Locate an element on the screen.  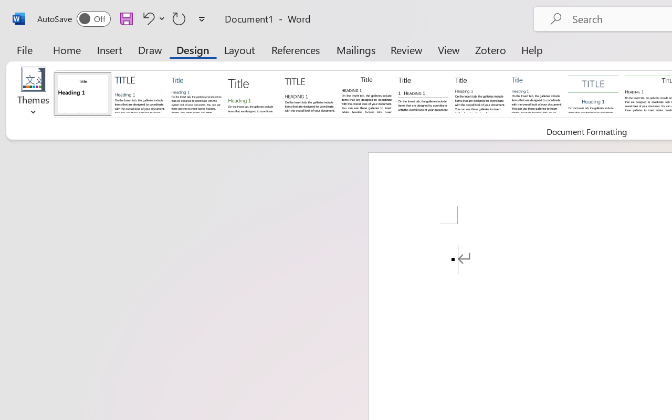
Themes is located at coordinates (34, 94).